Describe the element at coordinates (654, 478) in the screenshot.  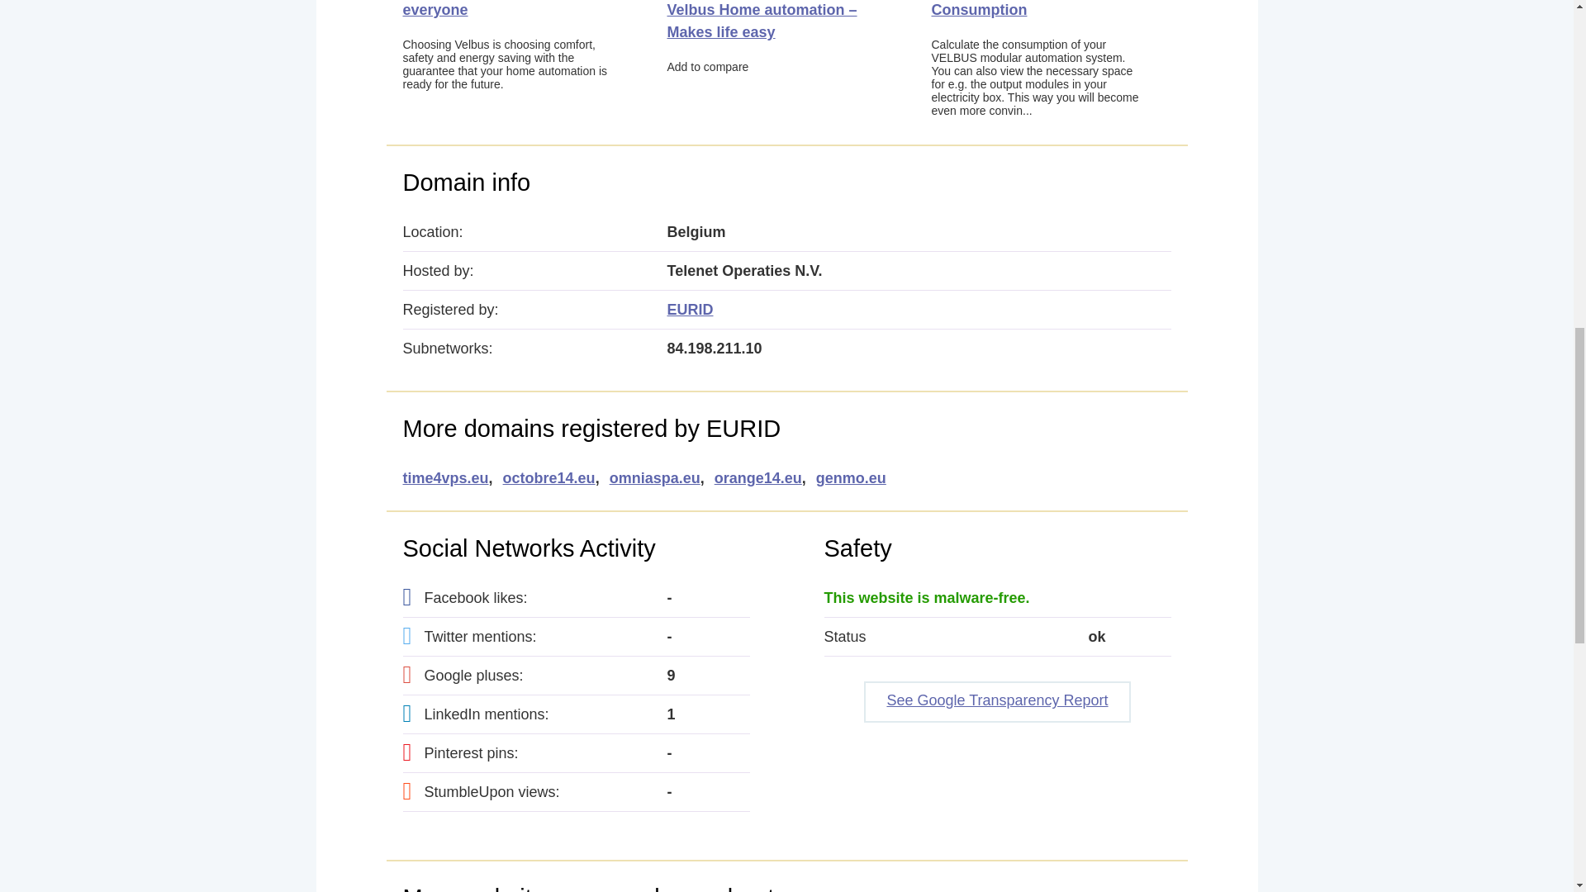
I see `omniaspa.eu` at that location.